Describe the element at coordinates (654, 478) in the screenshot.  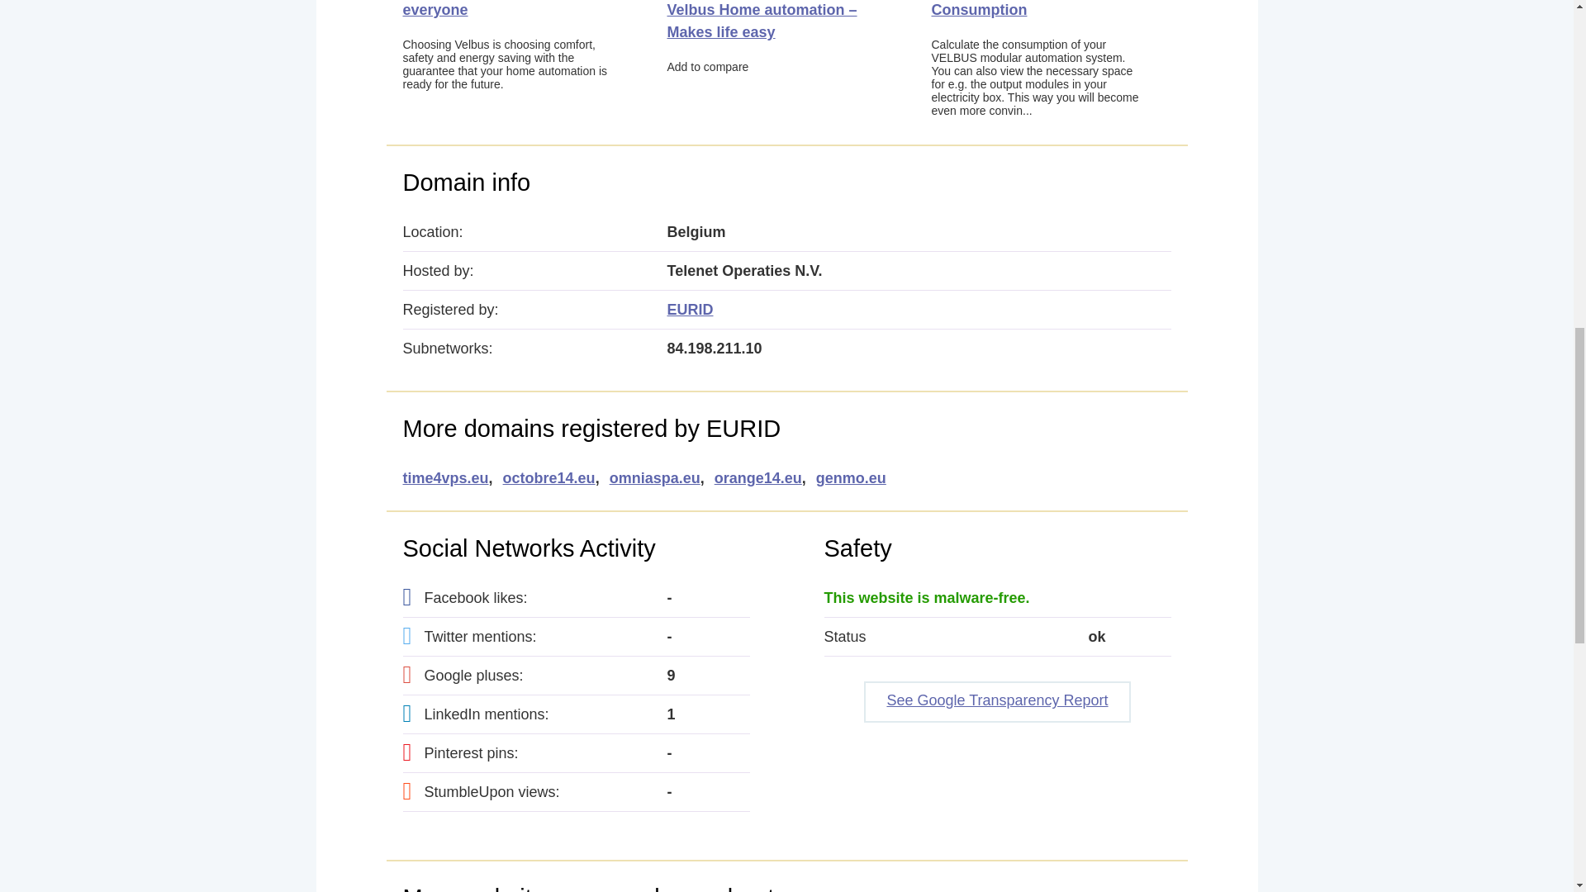
I see `omniaspa.eu` at that location.